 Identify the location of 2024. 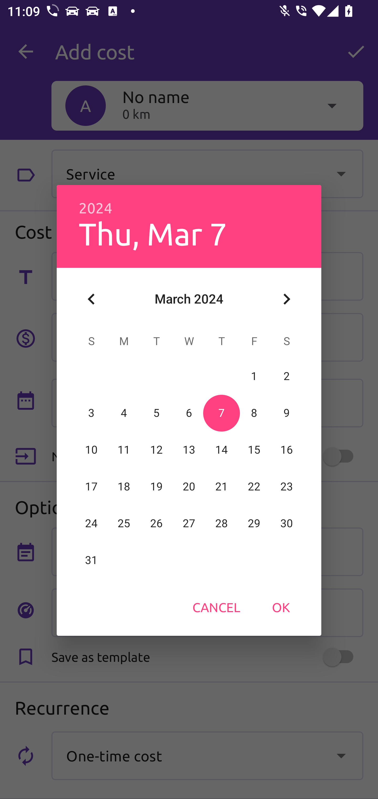
(96, 208).